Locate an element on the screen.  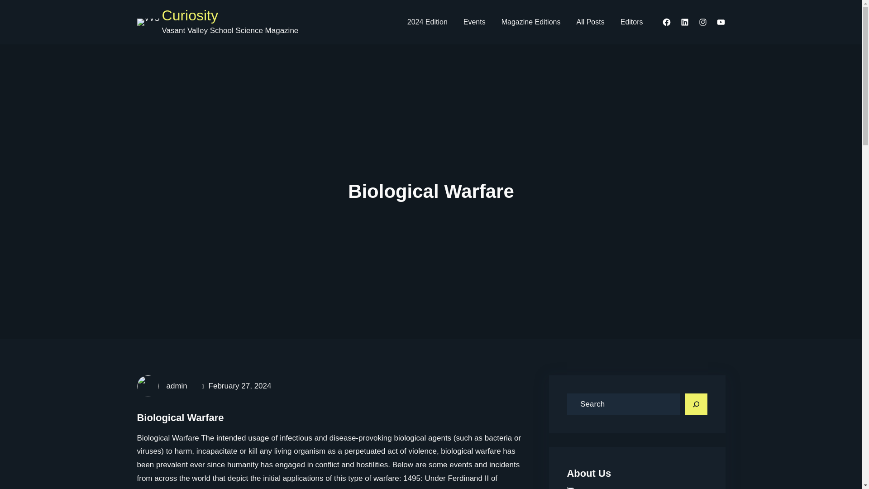
Curiosity is located at coordinates (190, 16).